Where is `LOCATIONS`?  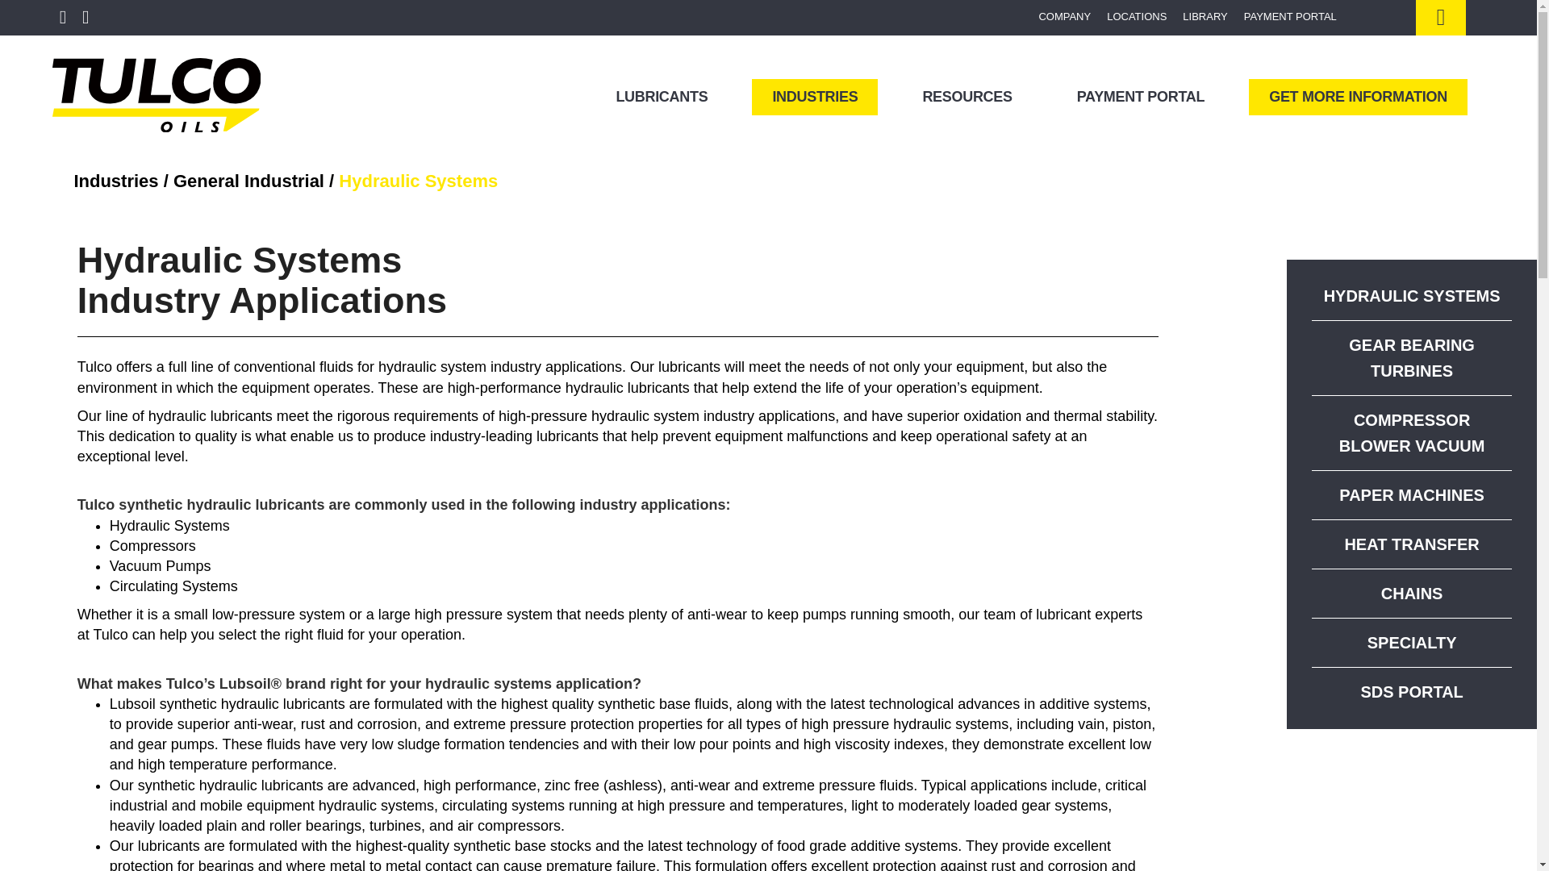
LOCATIONS is located at coordinates (1136, 18).